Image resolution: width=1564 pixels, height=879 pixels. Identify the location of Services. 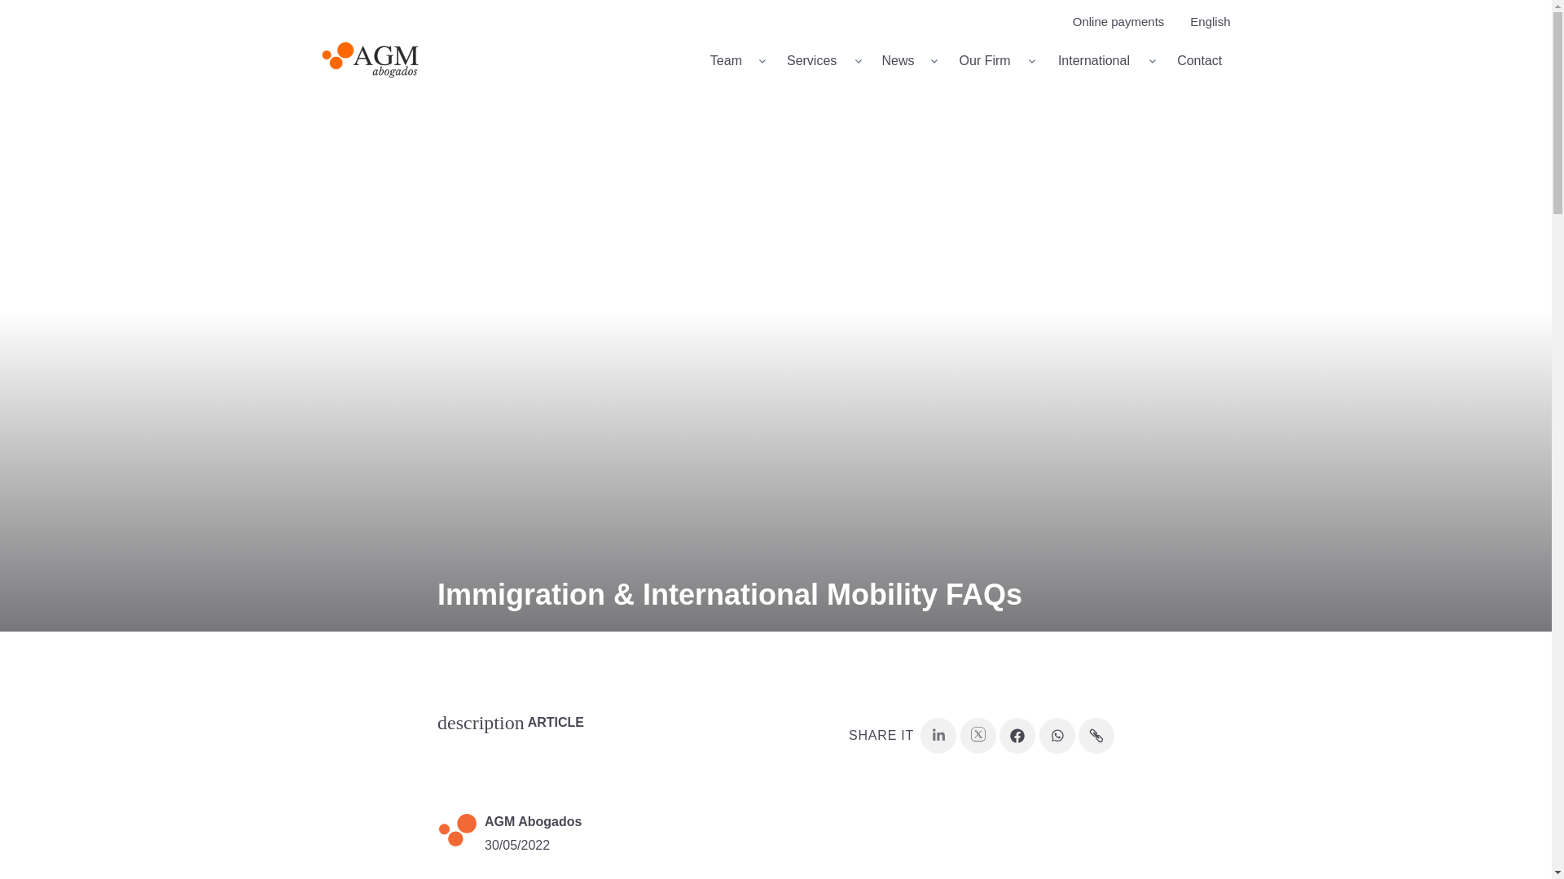
(992, 60).